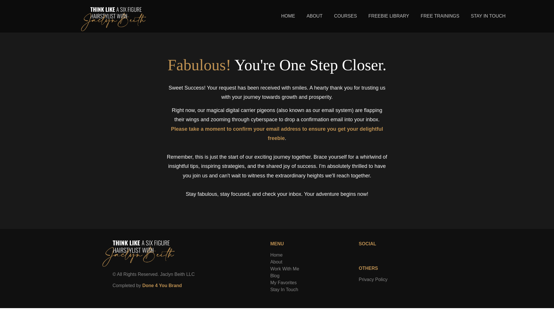 Image resolution: width=554 pixels, height=311 pixels. Describe the element at coordinates (162, 285) in the screenshot. I see `Done 4 You Brand` at that location.